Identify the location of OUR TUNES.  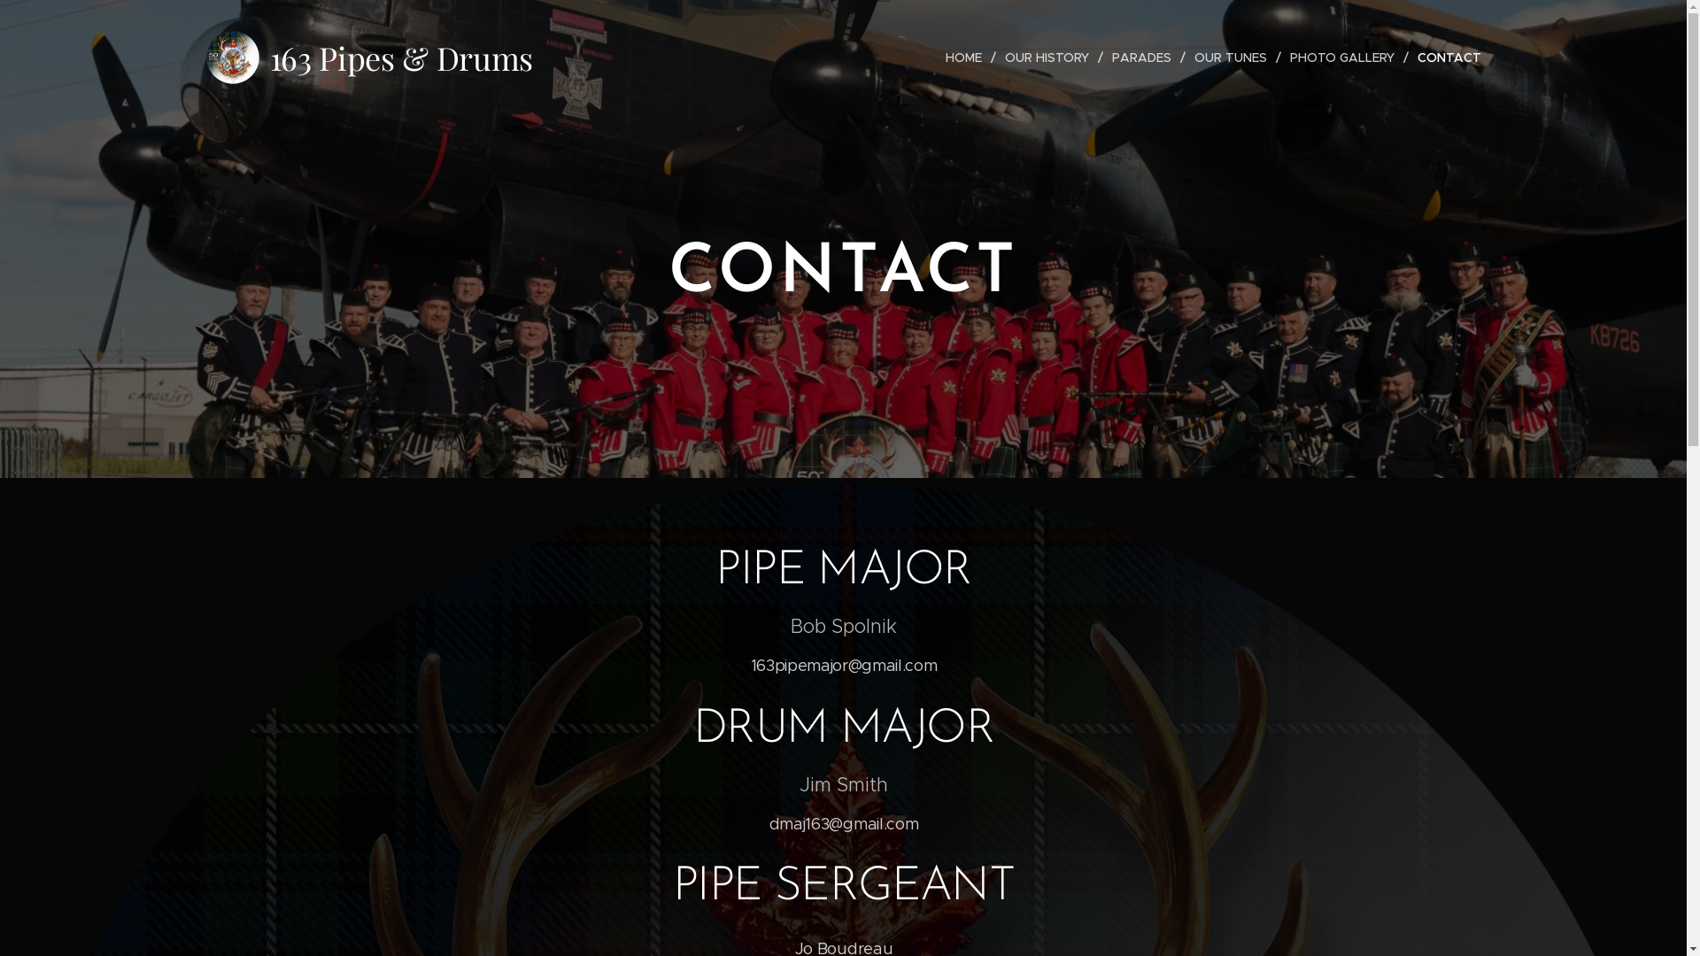
(1232, 58).